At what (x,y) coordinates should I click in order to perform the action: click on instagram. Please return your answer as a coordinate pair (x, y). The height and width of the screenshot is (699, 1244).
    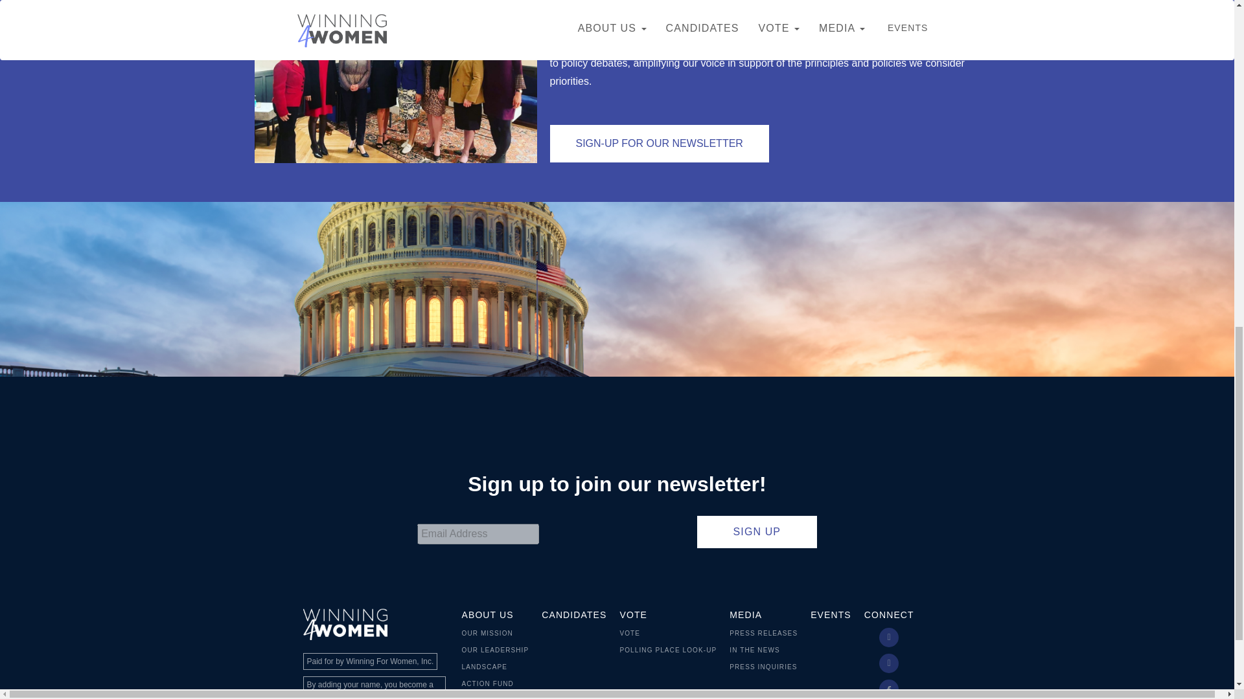
    Looking at the image, I should click on (889, 663).